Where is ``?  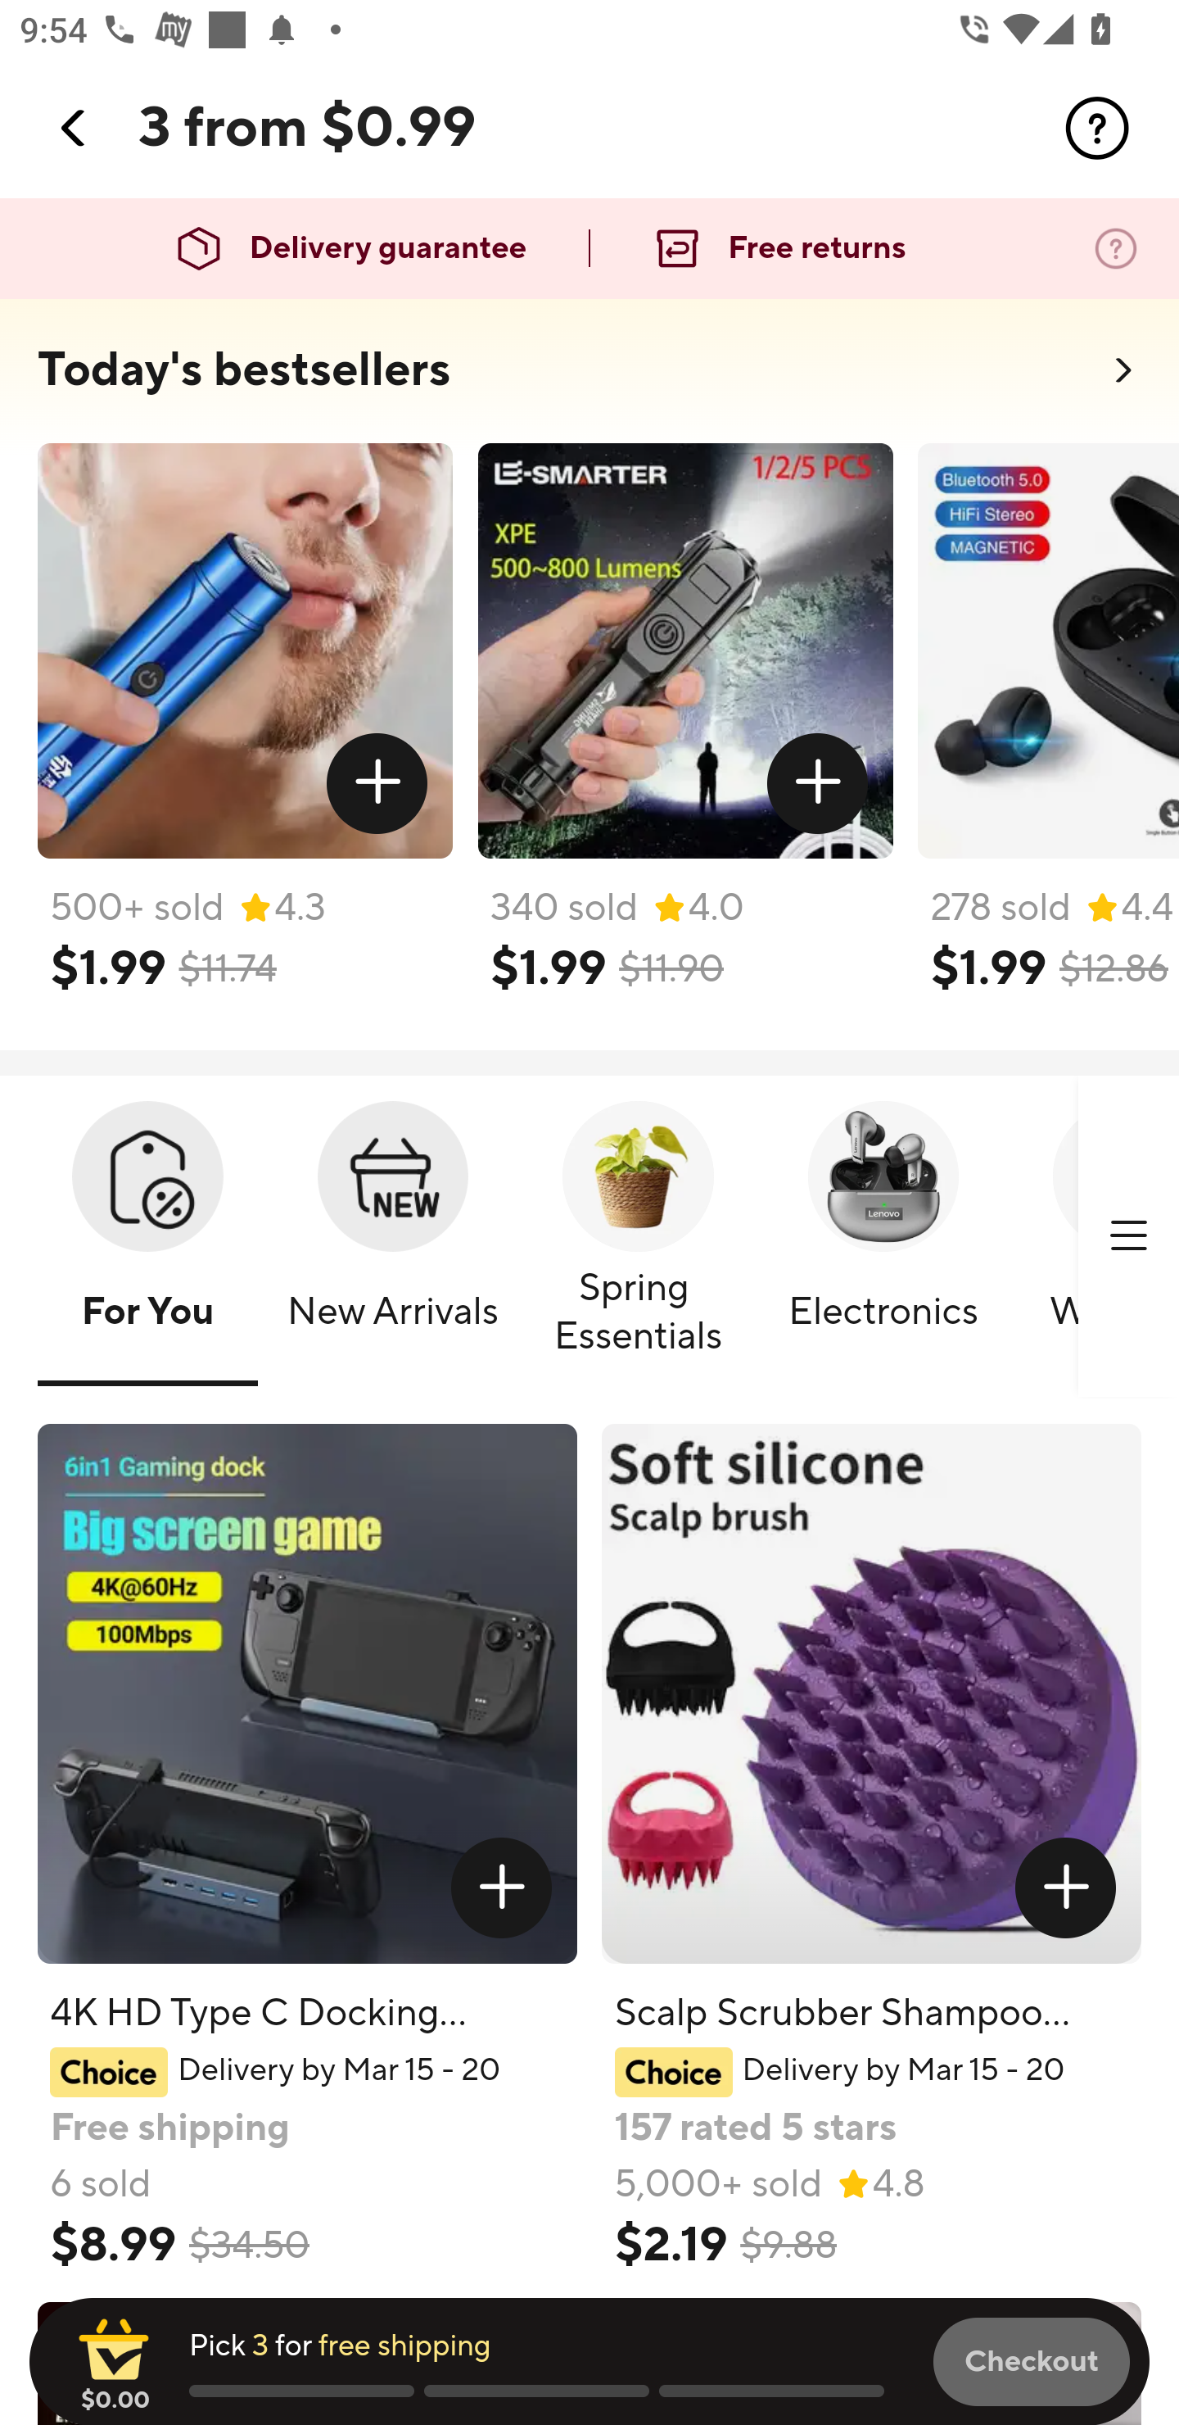  is located at coordinates (1066, 1888).